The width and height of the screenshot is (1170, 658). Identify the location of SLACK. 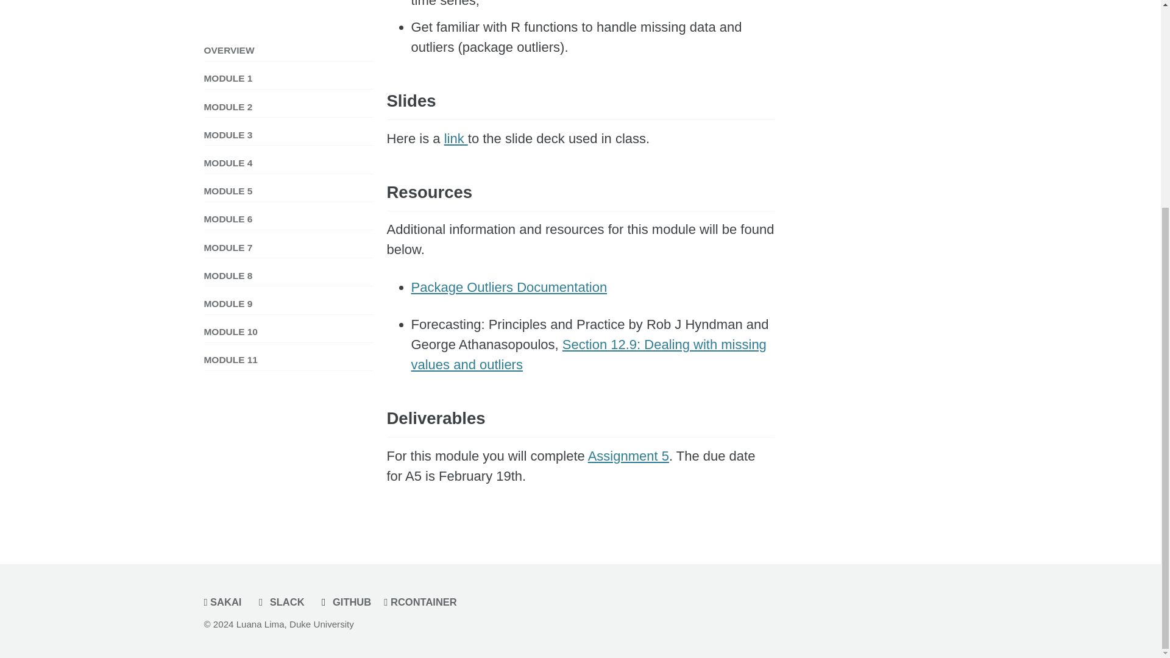
(283, 601).